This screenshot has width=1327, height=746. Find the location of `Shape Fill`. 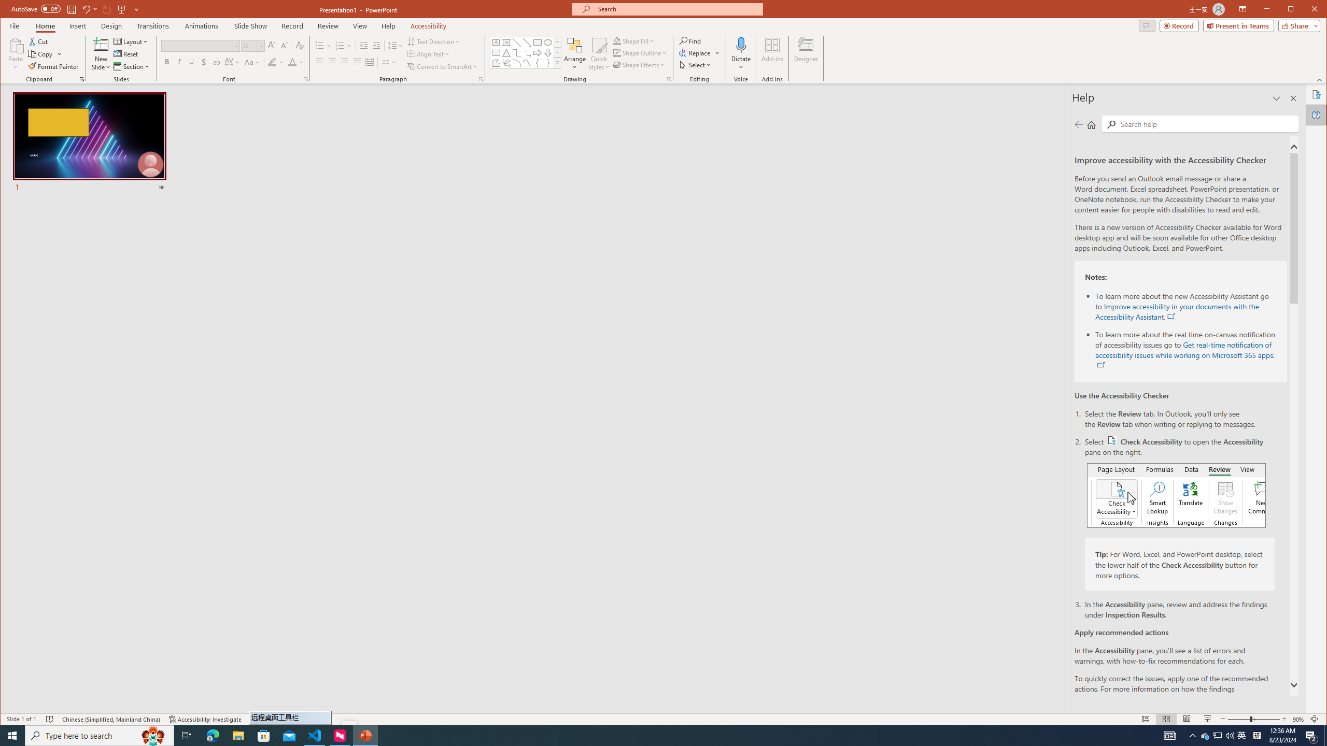

Shape Fill is located at coordinates (634, 40).